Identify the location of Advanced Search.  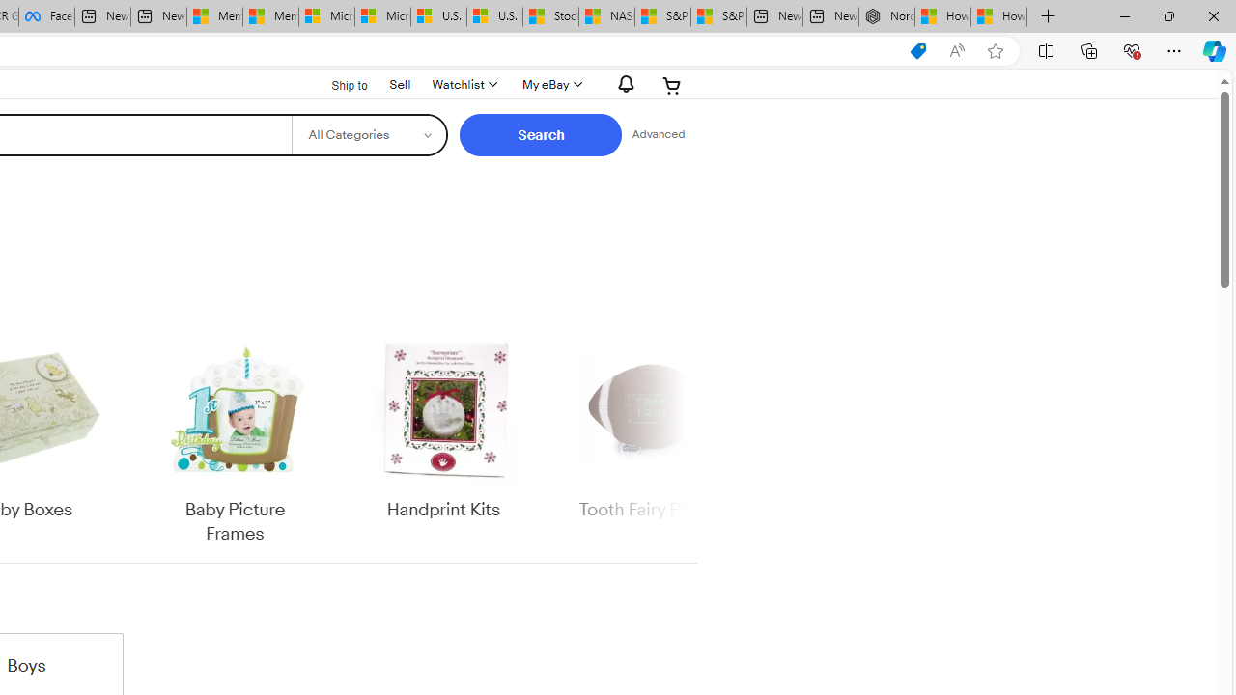
(658, 135).